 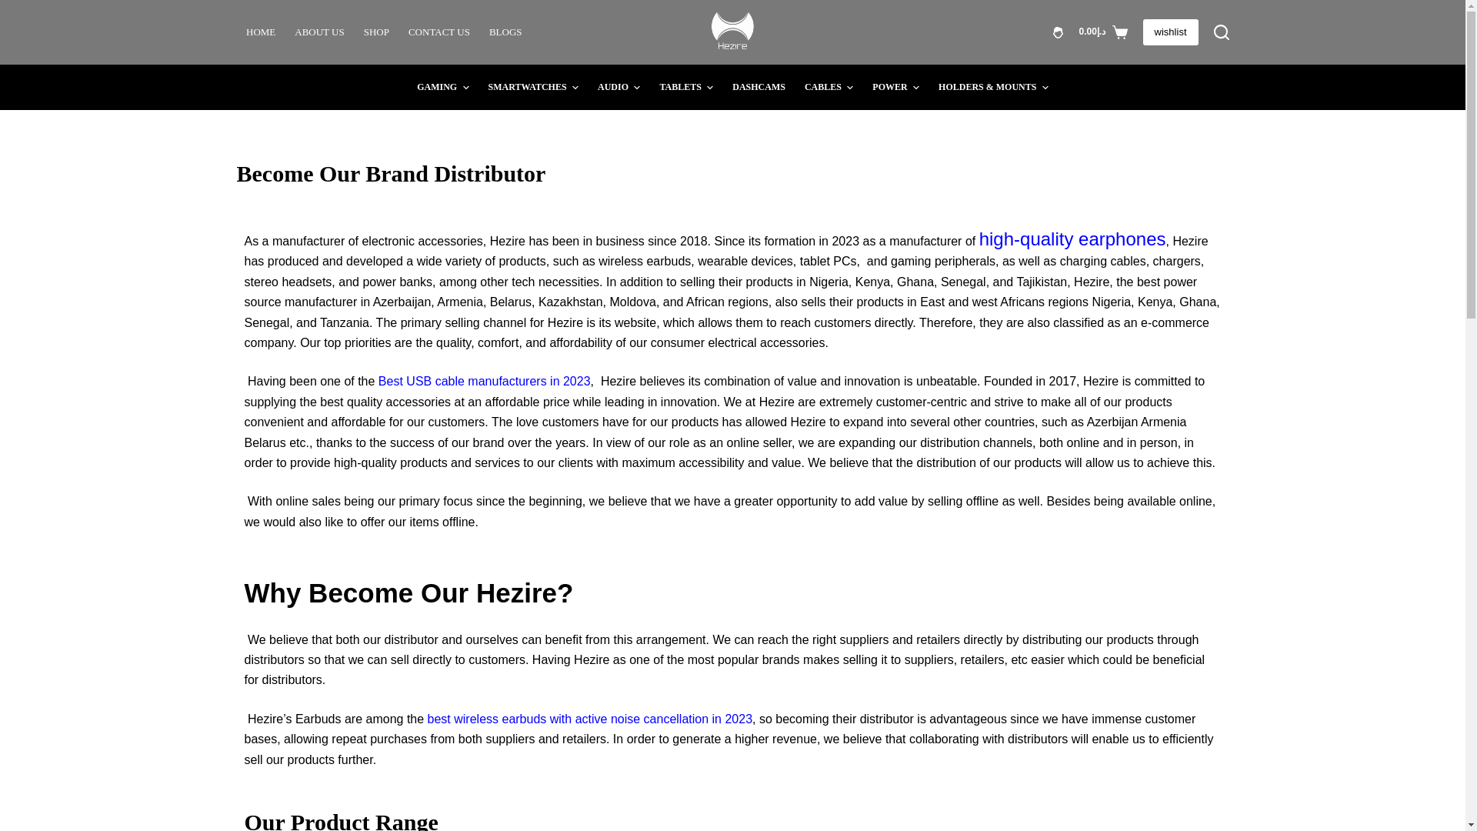 I want to click on GAMING, so click(x=443, y=87).